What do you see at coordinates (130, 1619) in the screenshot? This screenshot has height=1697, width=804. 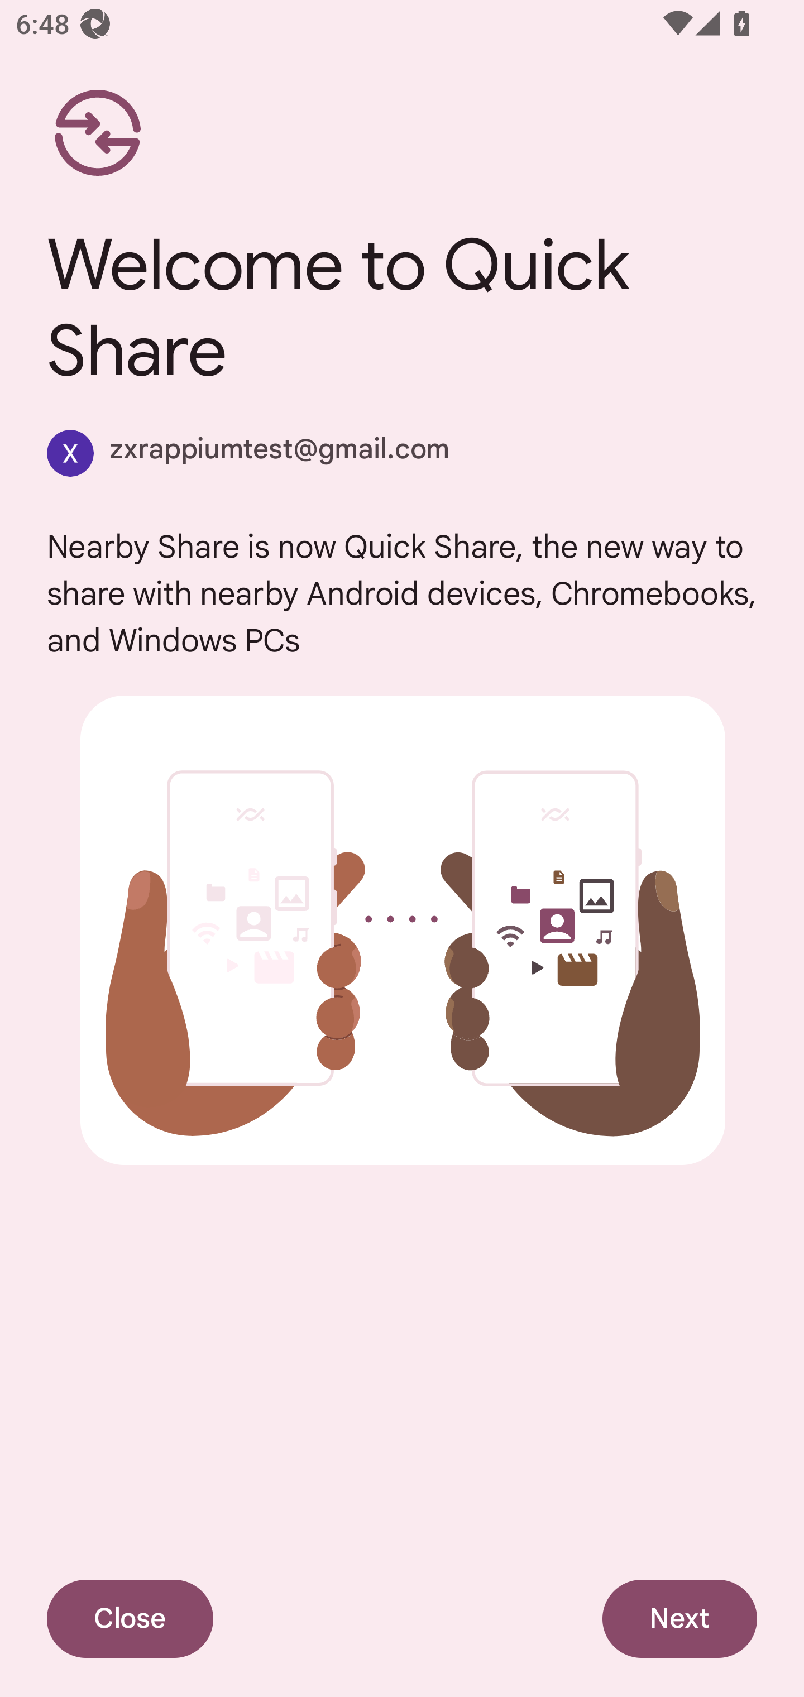 I see `Close` at bounding box center [130, 1619].